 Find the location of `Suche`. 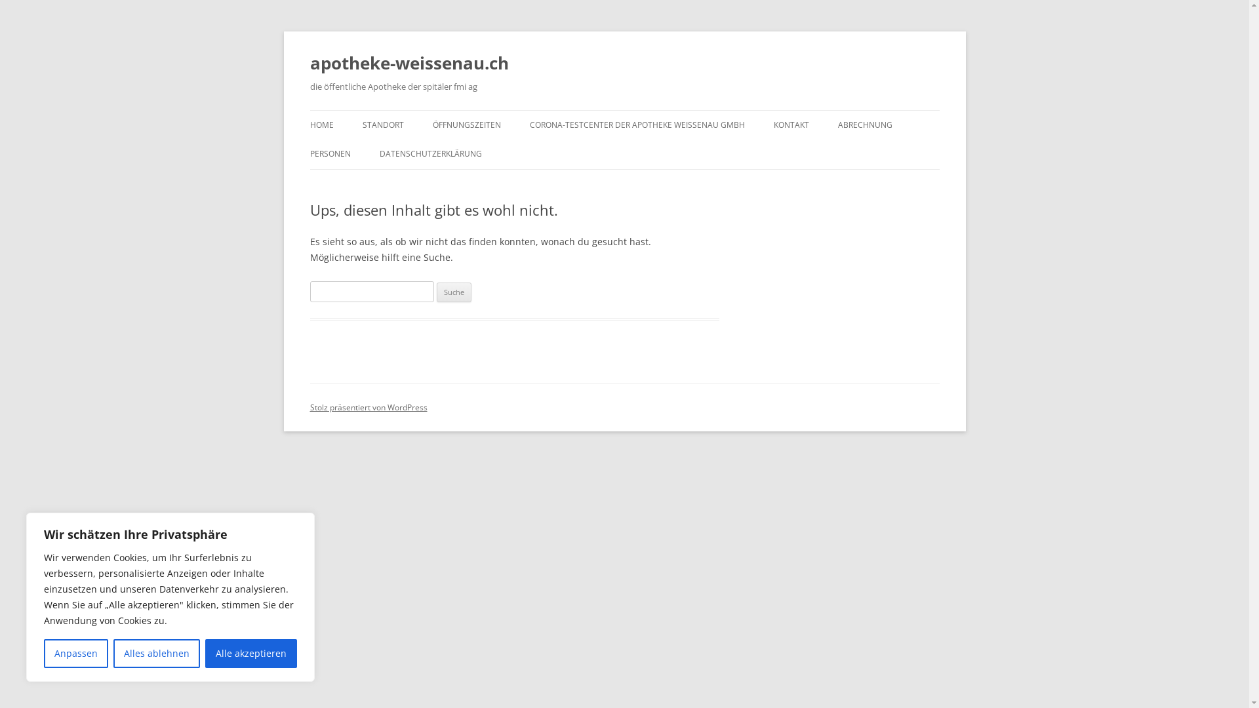

Suche is located at coordinates (454, 292).